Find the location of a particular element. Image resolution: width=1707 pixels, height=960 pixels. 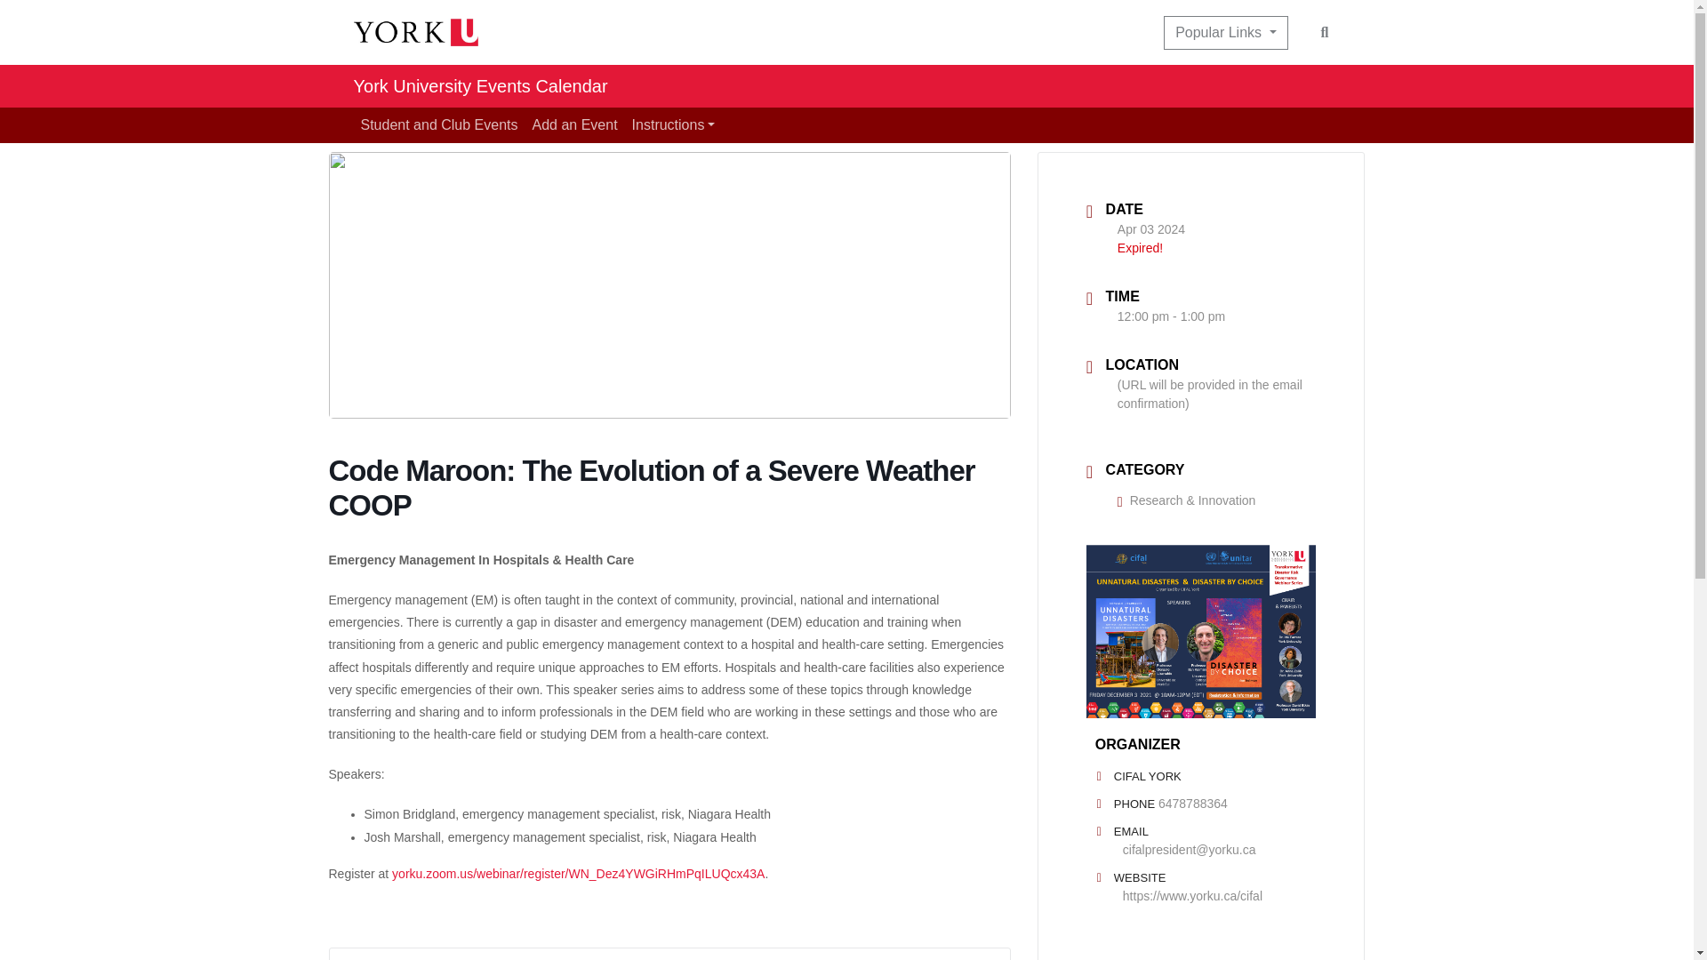

Instructions is located at coordinates (673, 124).